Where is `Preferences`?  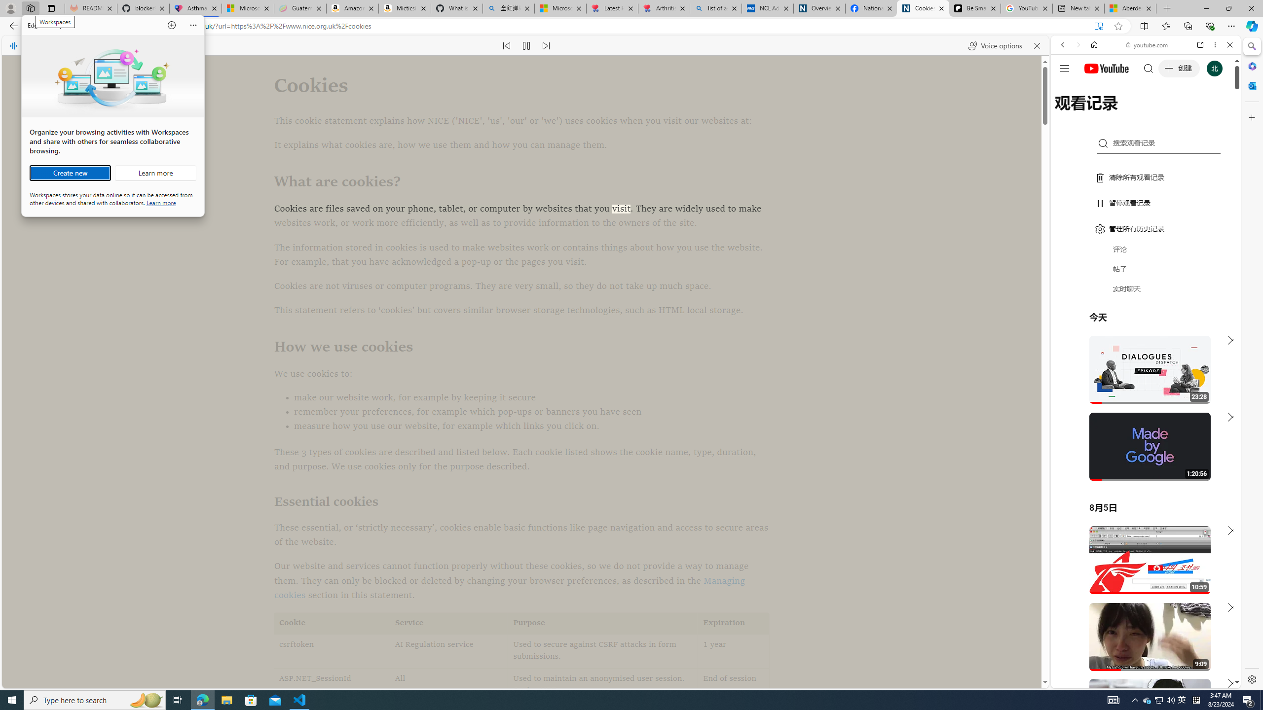 Preferences is located at coordinates (1218, 112).